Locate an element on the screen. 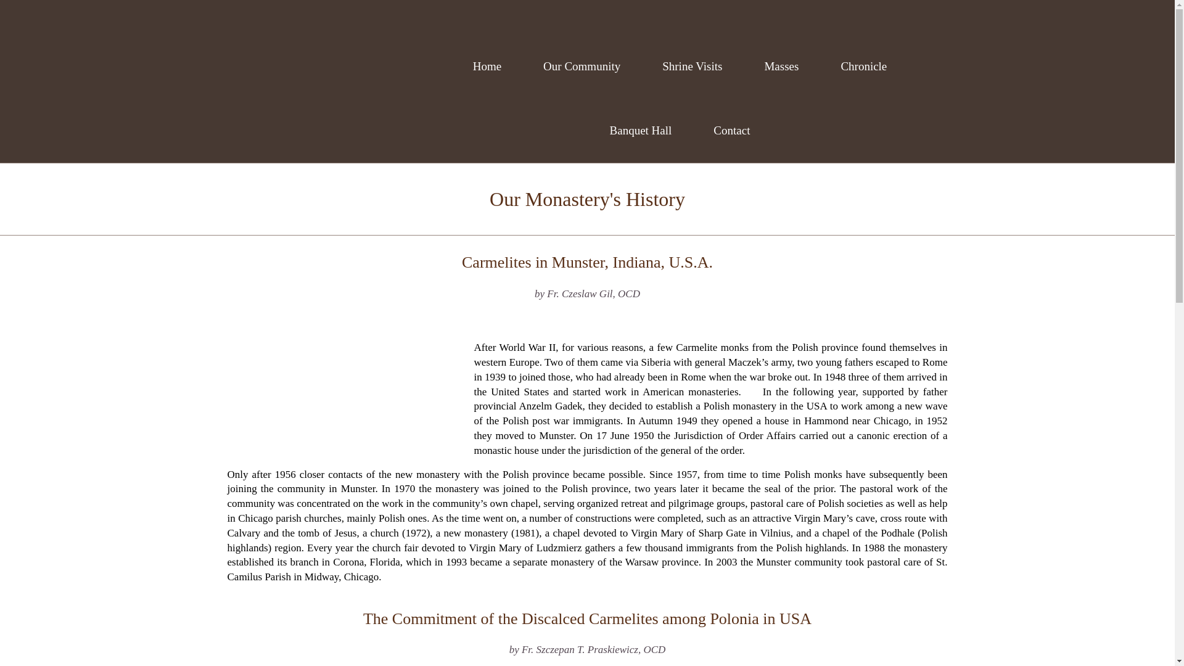 The height and width of the screenshot is (666, 1184). Contact is located at coordinates (731, 130).